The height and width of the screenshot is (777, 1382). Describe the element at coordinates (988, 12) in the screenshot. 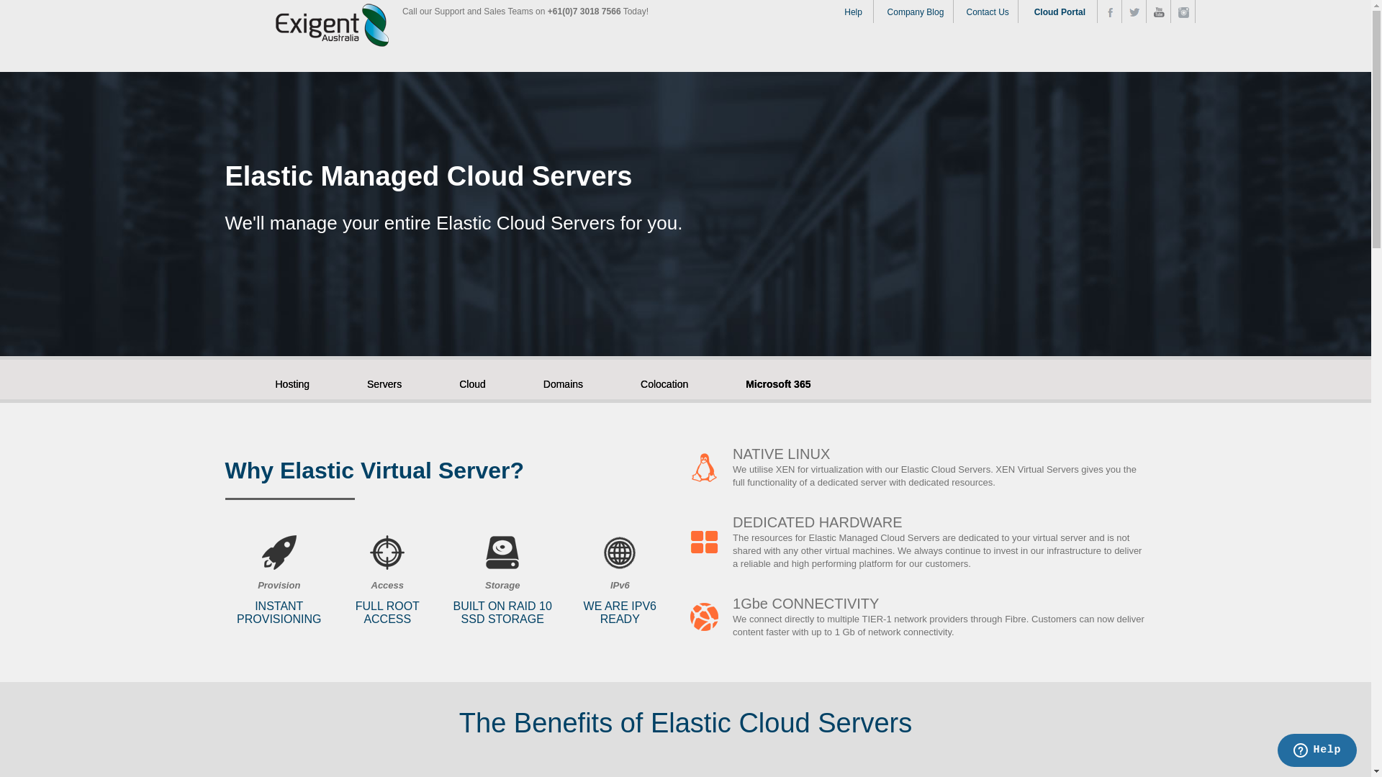

I see `Contact Us` at that location.